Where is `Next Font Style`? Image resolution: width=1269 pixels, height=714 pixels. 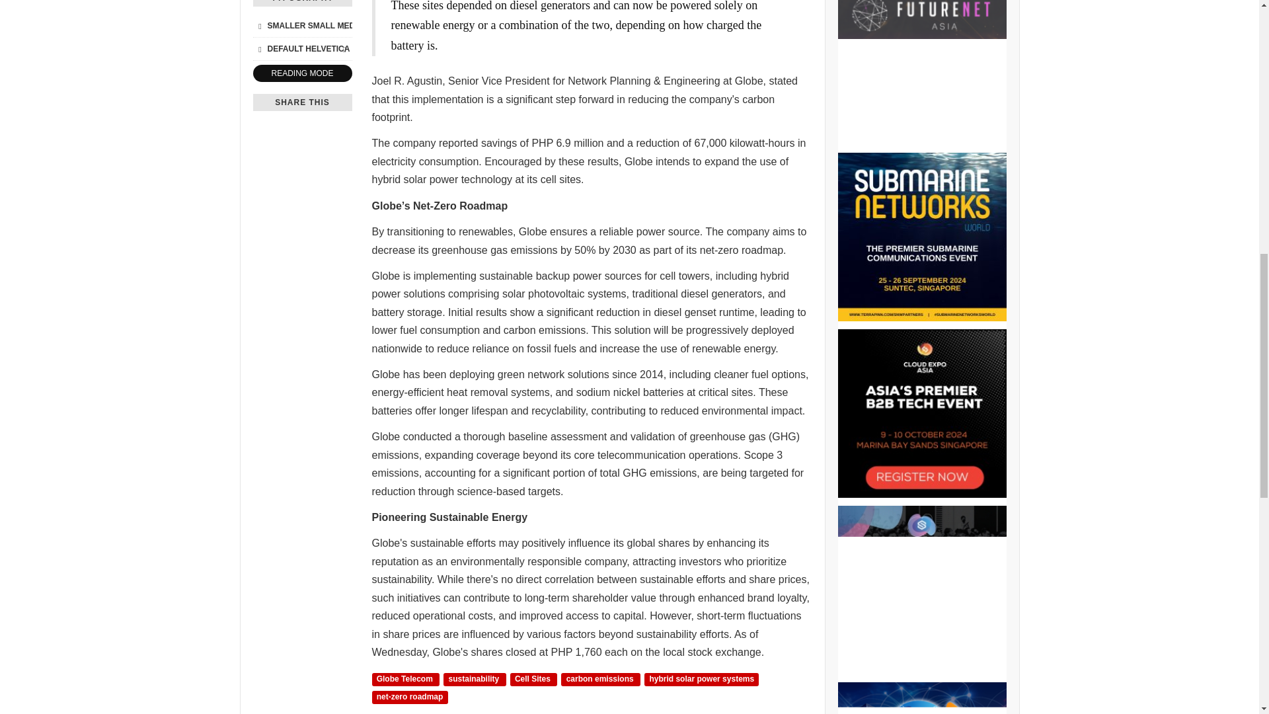
Next Font Style is located at coordinates (344, 49).